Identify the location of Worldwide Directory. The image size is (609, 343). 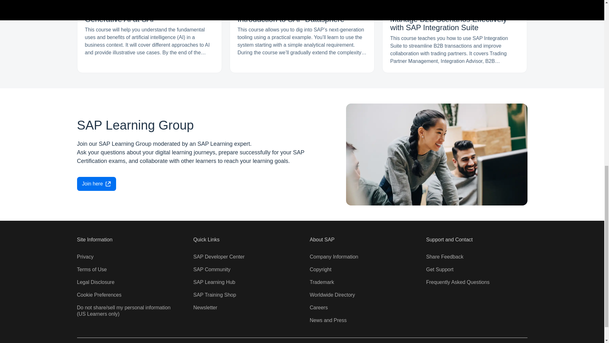
(332, 295).